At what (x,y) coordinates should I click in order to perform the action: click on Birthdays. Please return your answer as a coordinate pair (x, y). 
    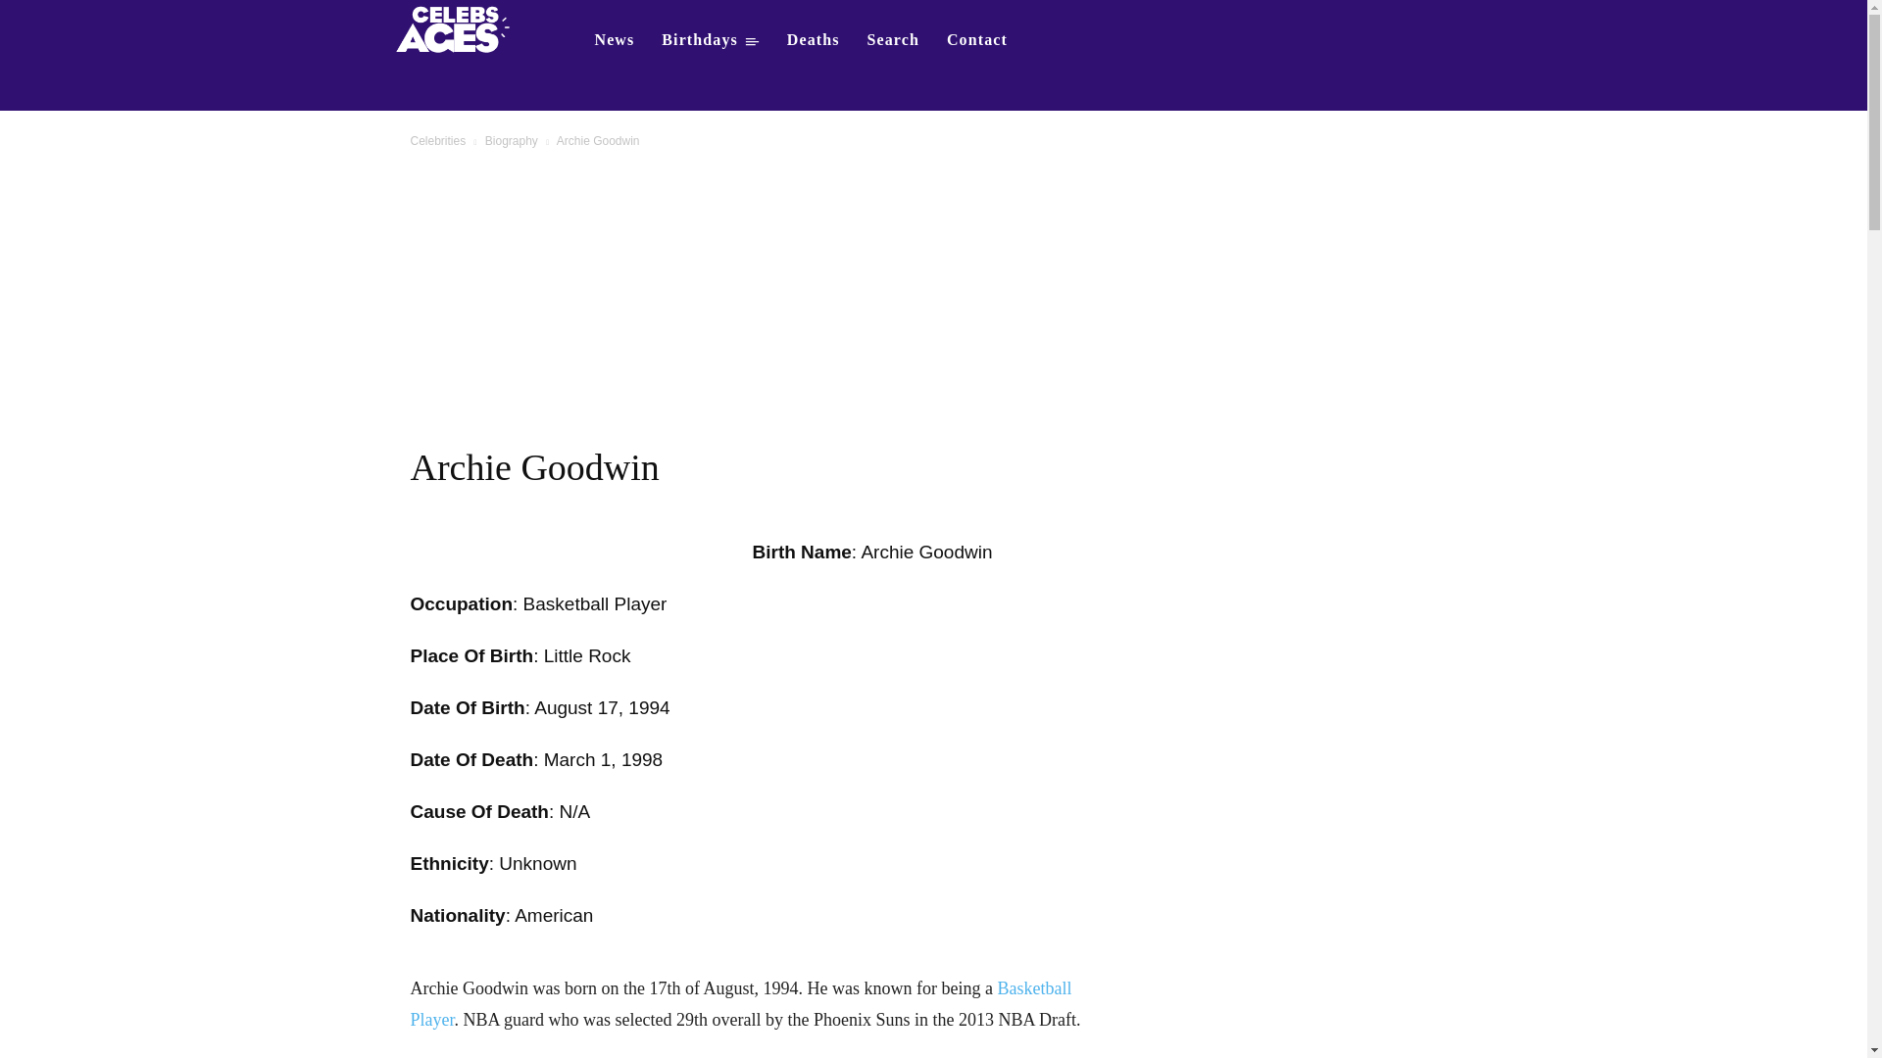
    Looking at the image, I should click on (710, 39).